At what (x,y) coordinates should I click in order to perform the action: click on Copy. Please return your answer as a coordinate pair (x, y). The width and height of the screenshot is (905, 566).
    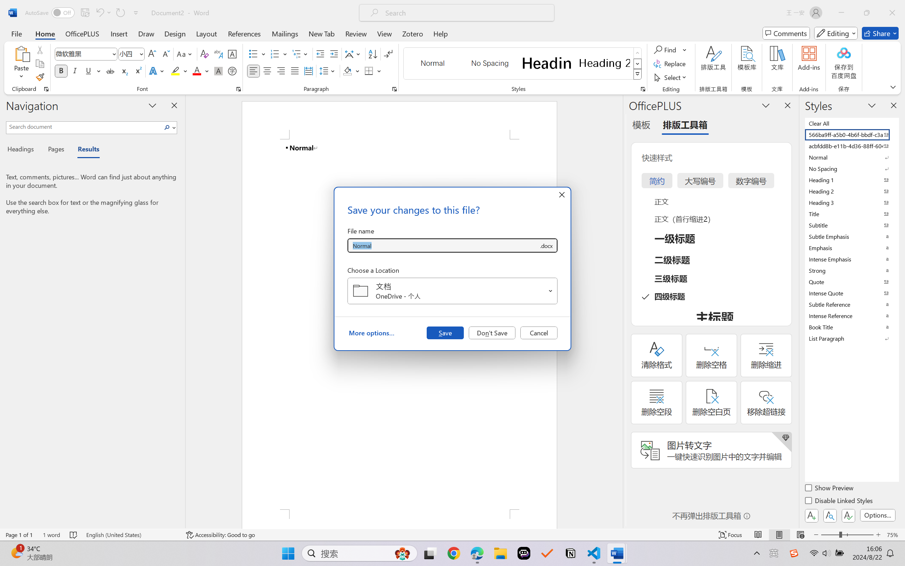
    Looking at the image, I should click on (40, 64).